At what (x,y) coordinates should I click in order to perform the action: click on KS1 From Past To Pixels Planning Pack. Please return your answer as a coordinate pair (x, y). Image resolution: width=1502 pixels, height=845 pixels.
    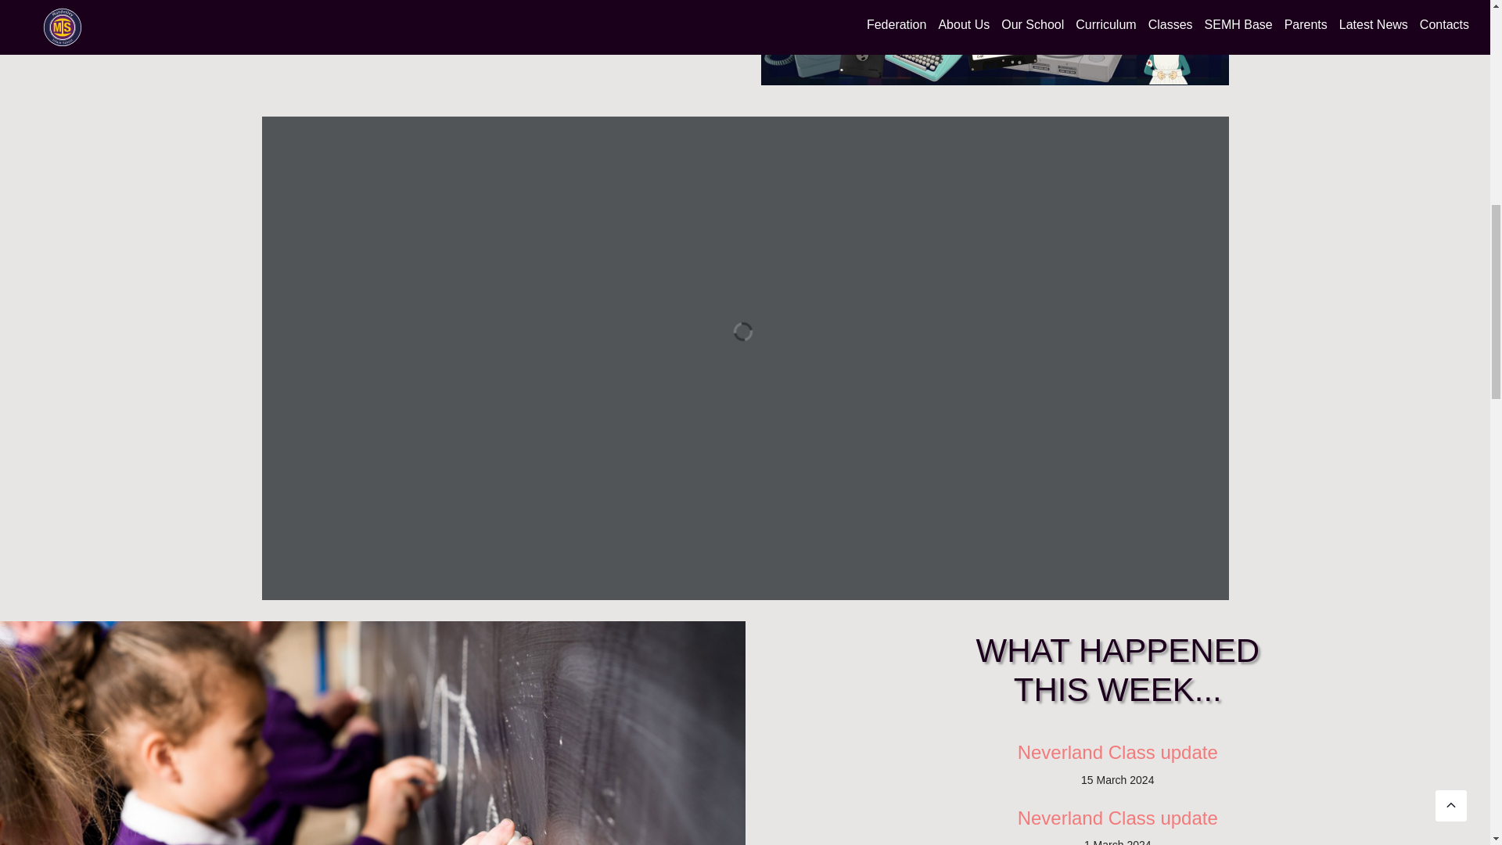
    Looking at the image, I should click on (994, 42).